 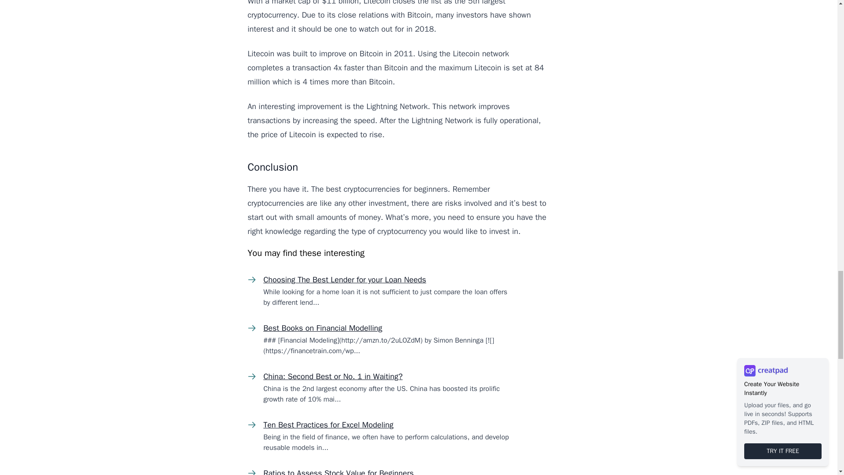 I want to click on Choosing The Best Lender for your Loan Needs, so click(x=345, y=280).